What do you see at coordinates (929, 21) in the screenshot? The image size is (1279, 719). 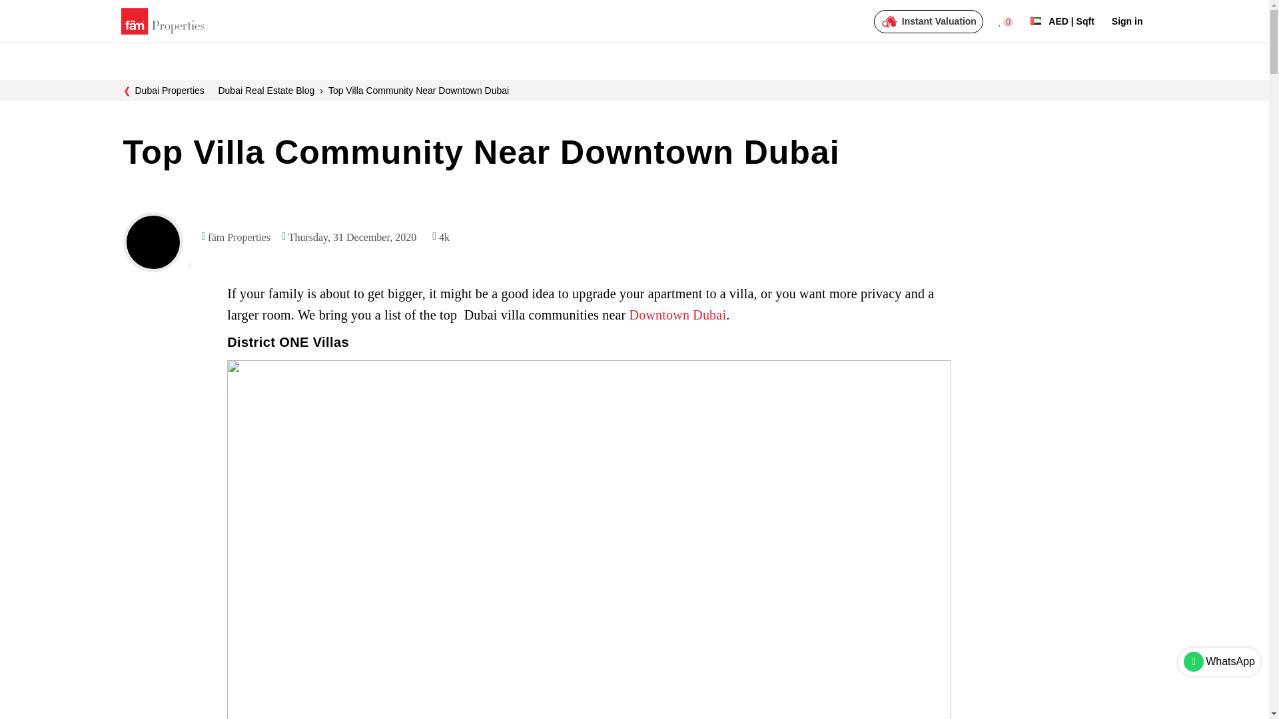 I see `Valuation` at bounding box center [929, 21].